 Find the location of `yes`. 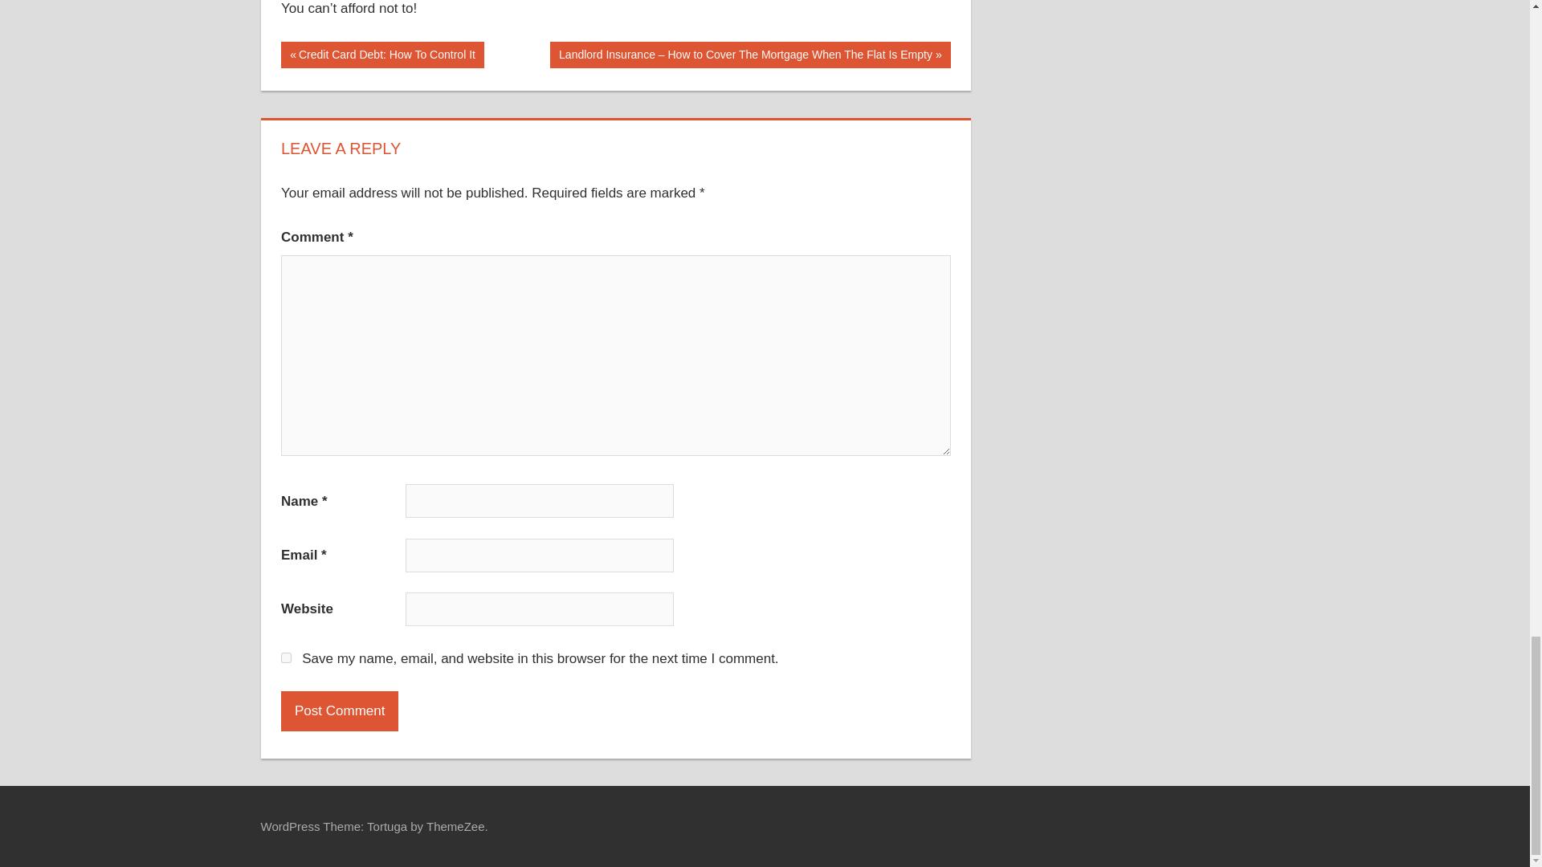

yes is located at coordinates (339, 711).